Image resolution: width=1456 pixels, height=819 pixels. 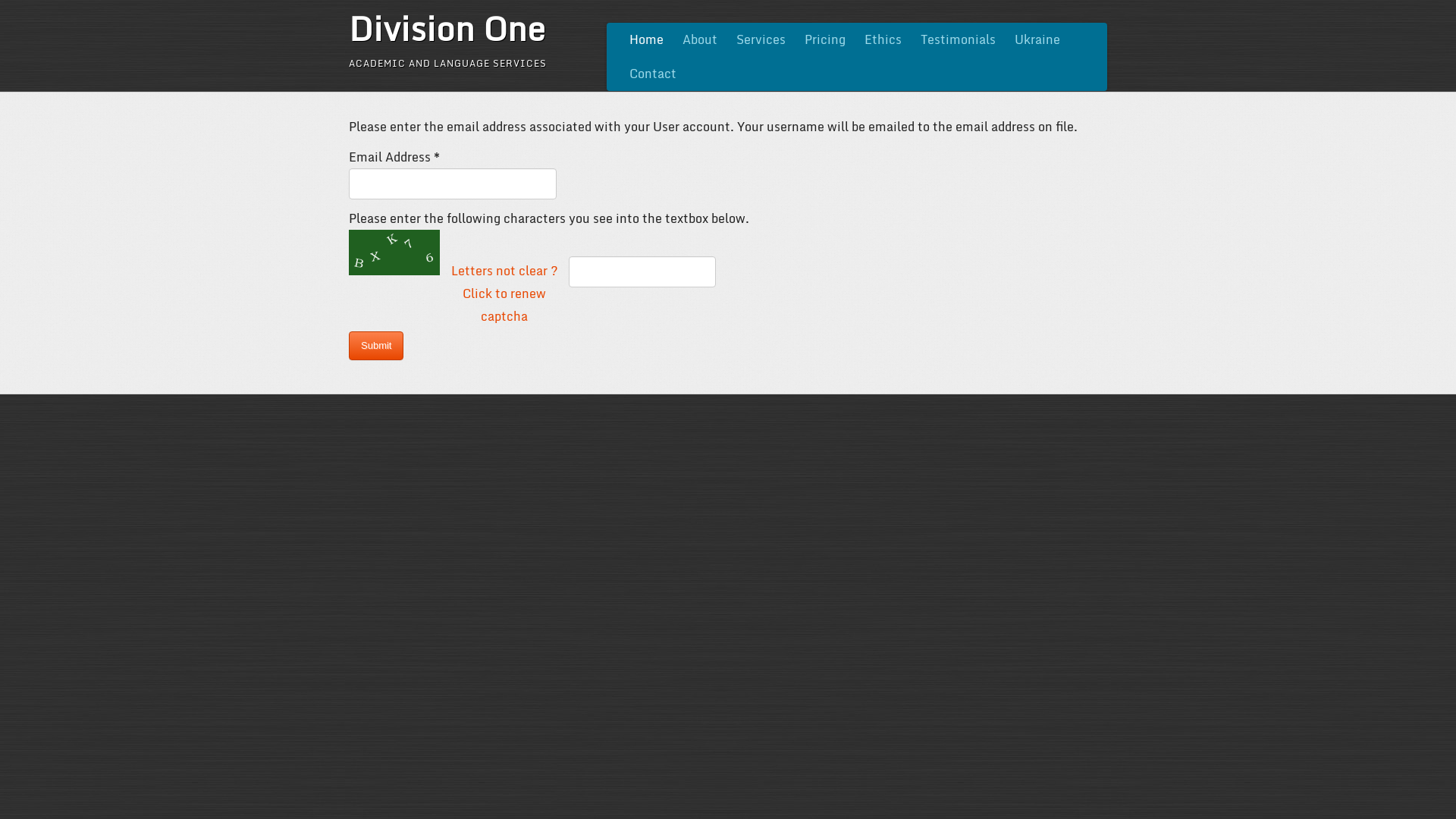 I want to click on Submit, so click(x=376, y=346).